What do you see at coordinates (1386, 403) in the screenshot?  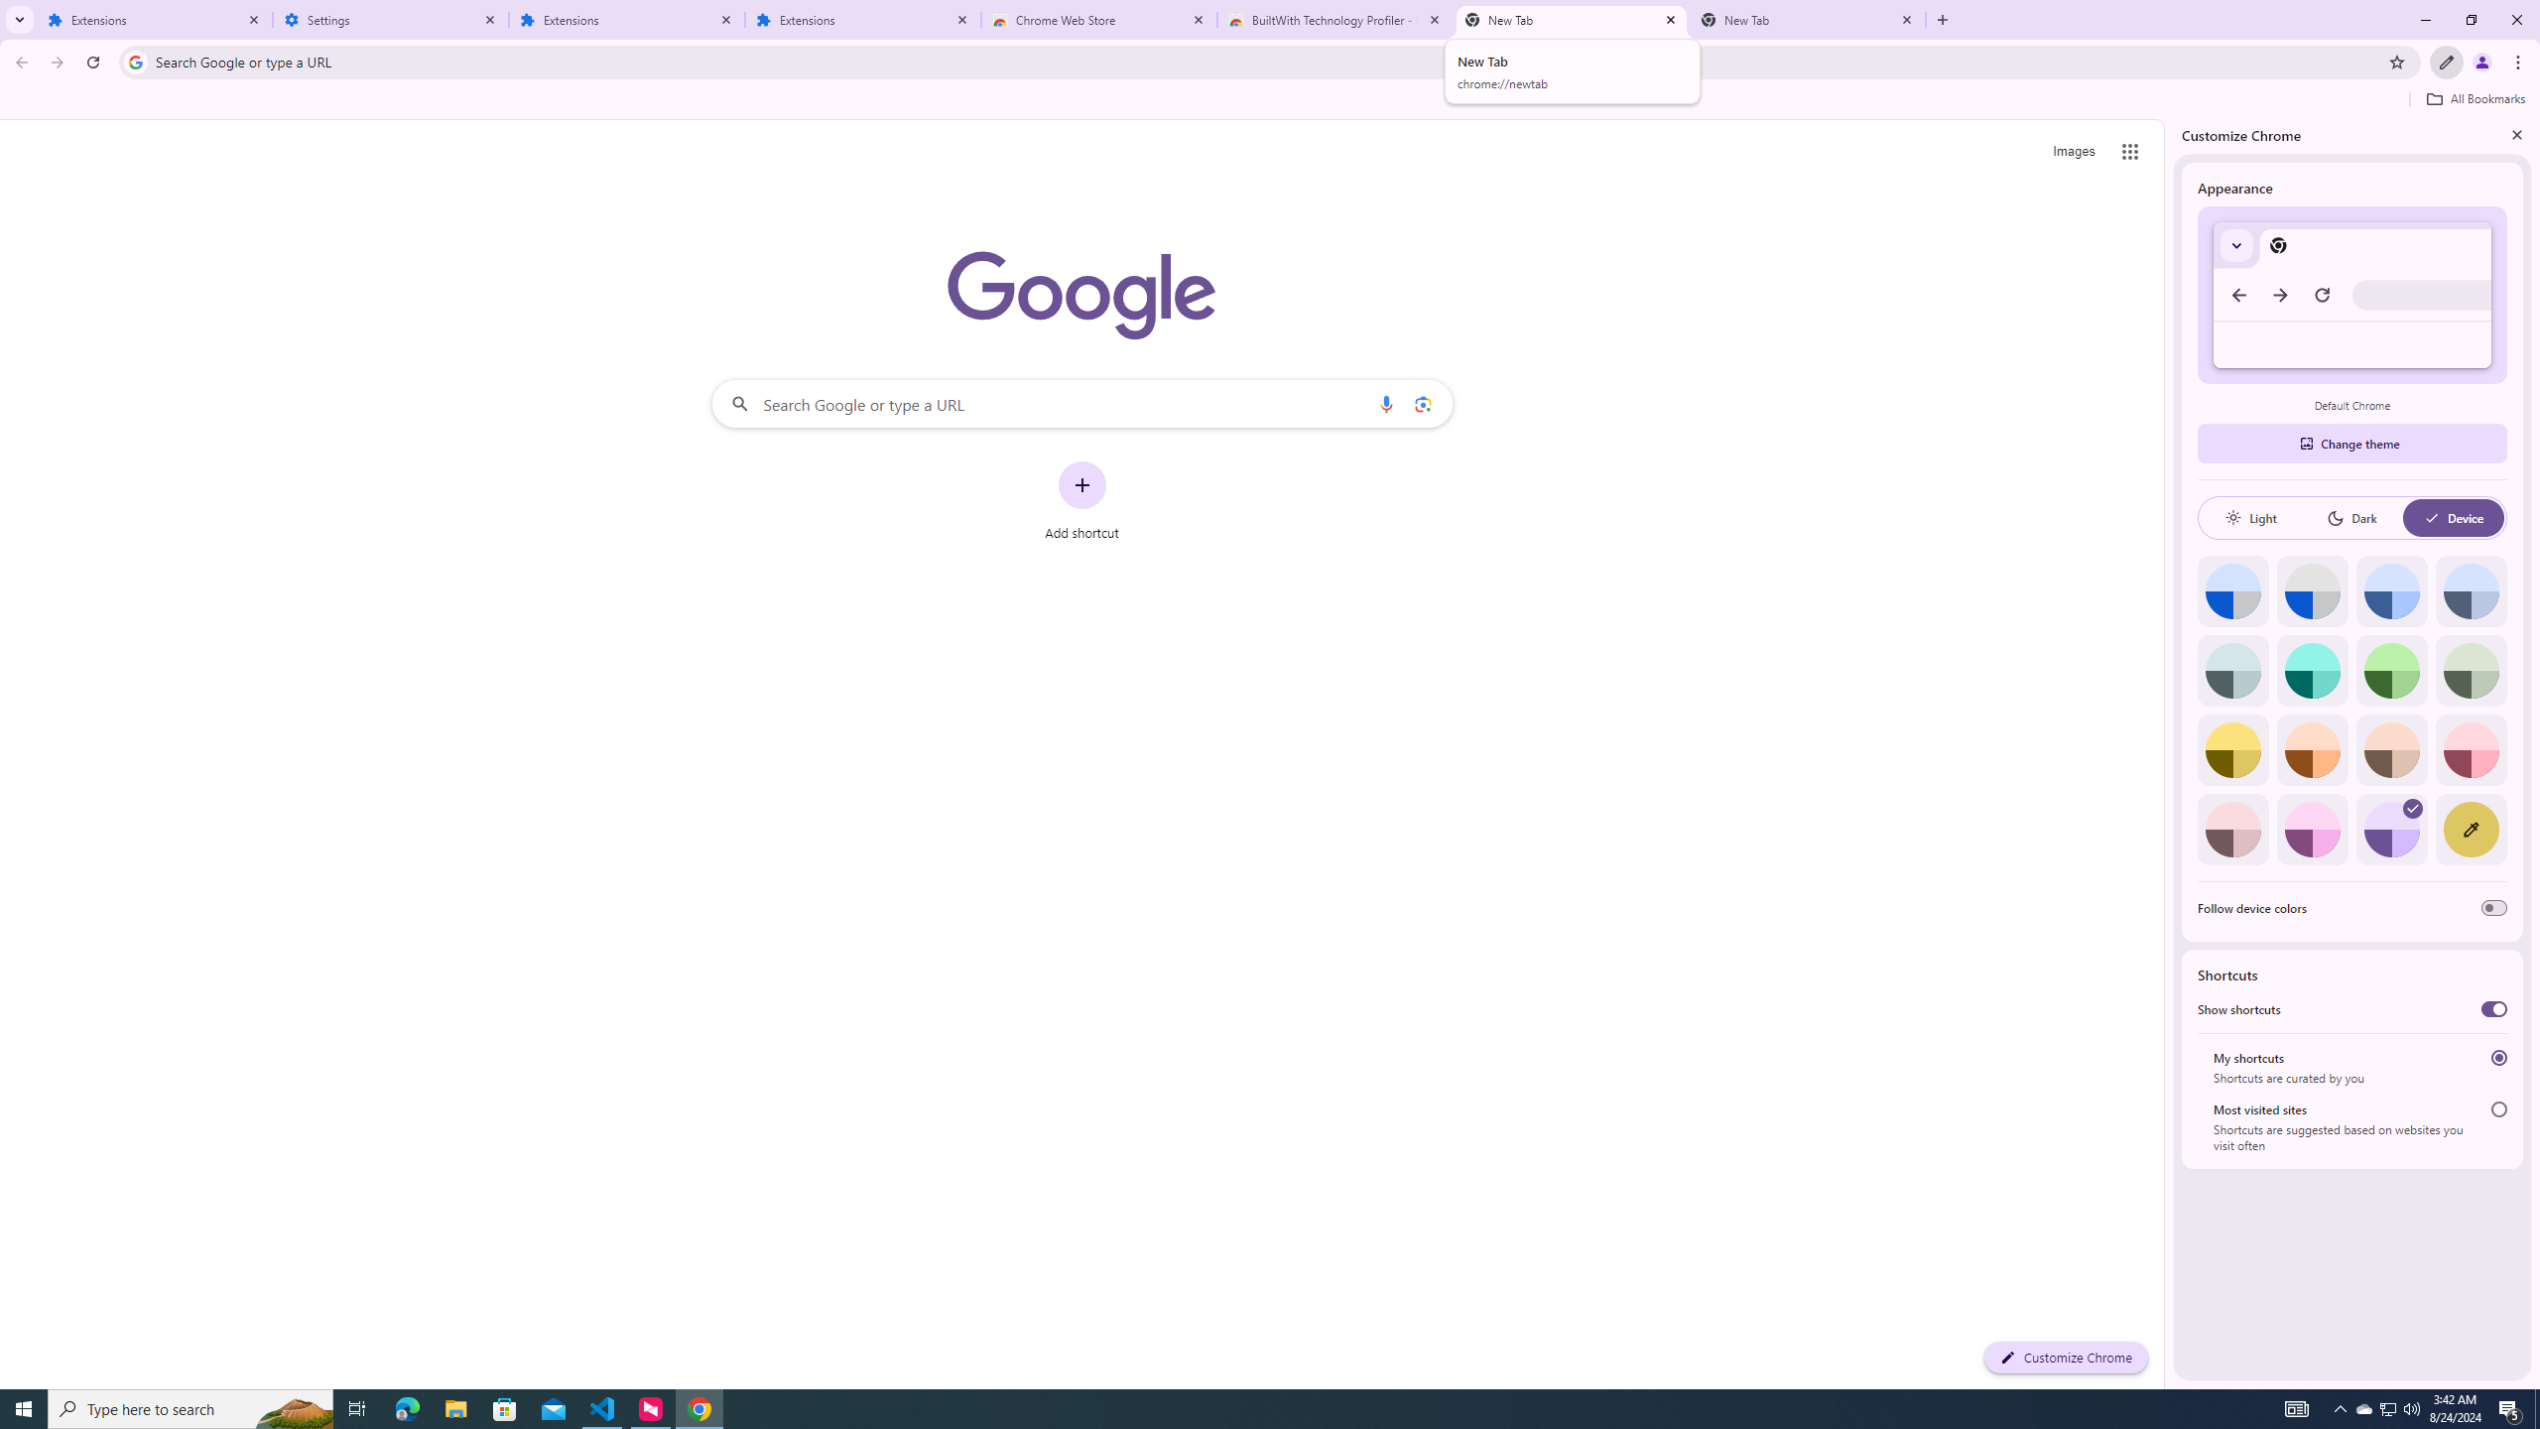 I see `Search by voice` at bounding box center [1386, 403].